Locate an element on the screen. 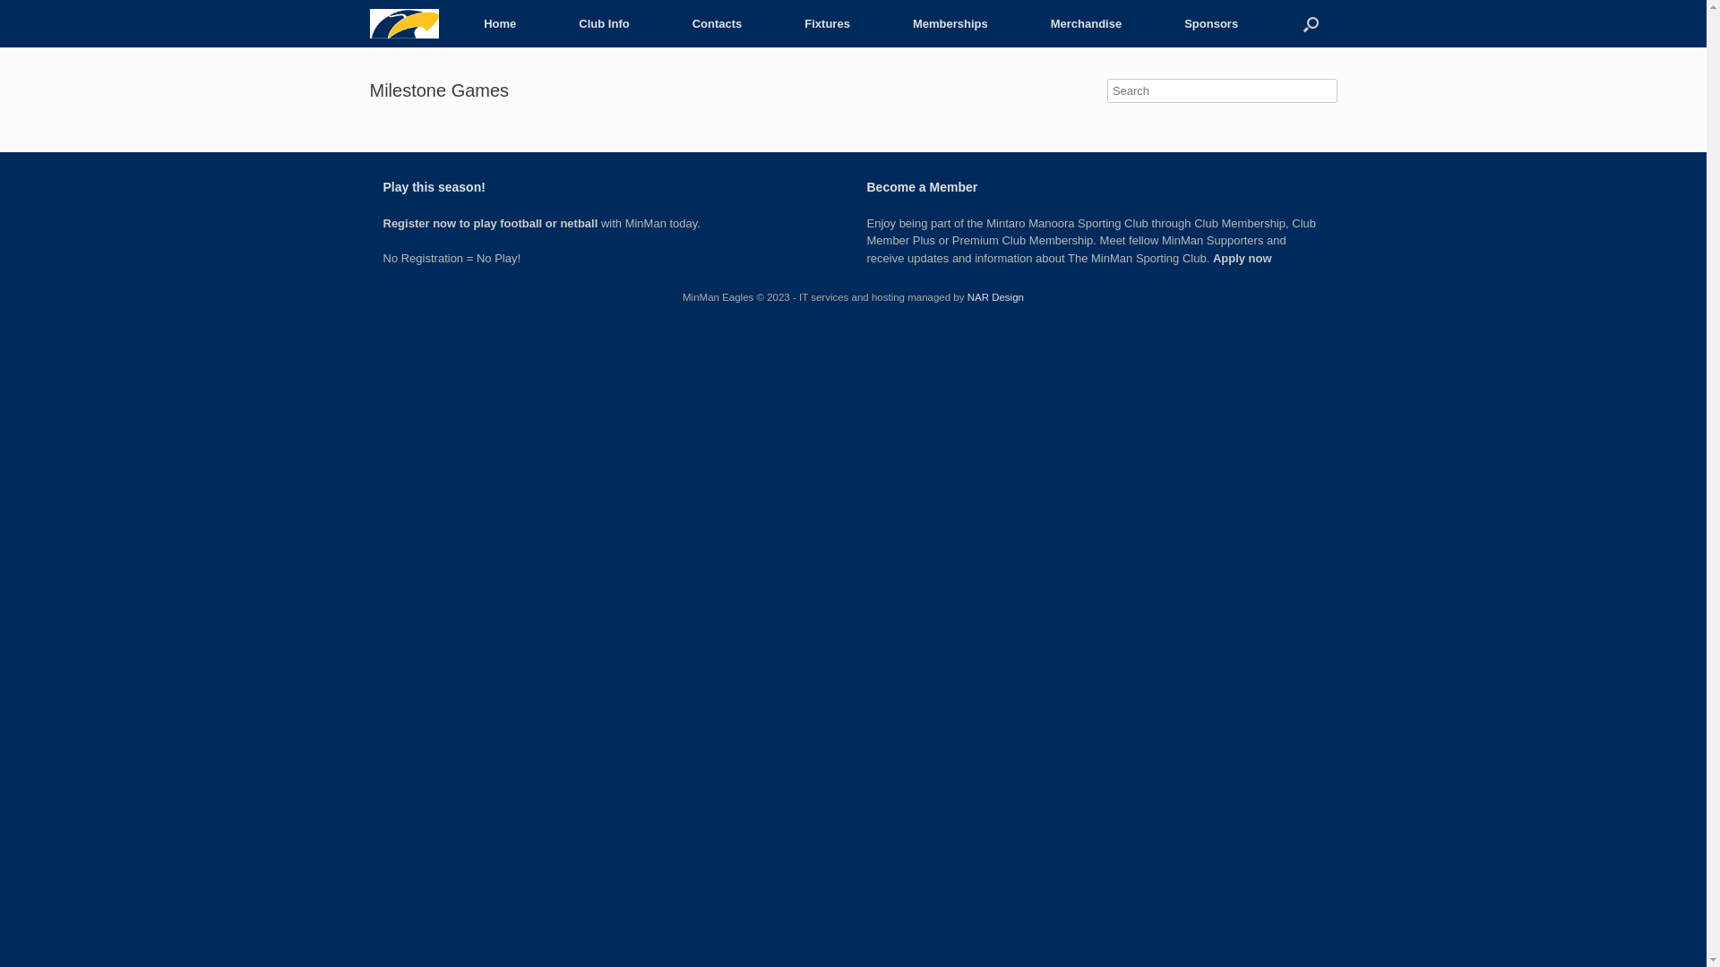 The width and height of the screenshot is (1720, 967). Register now to play football or netball is located at coordinates (491, 224).